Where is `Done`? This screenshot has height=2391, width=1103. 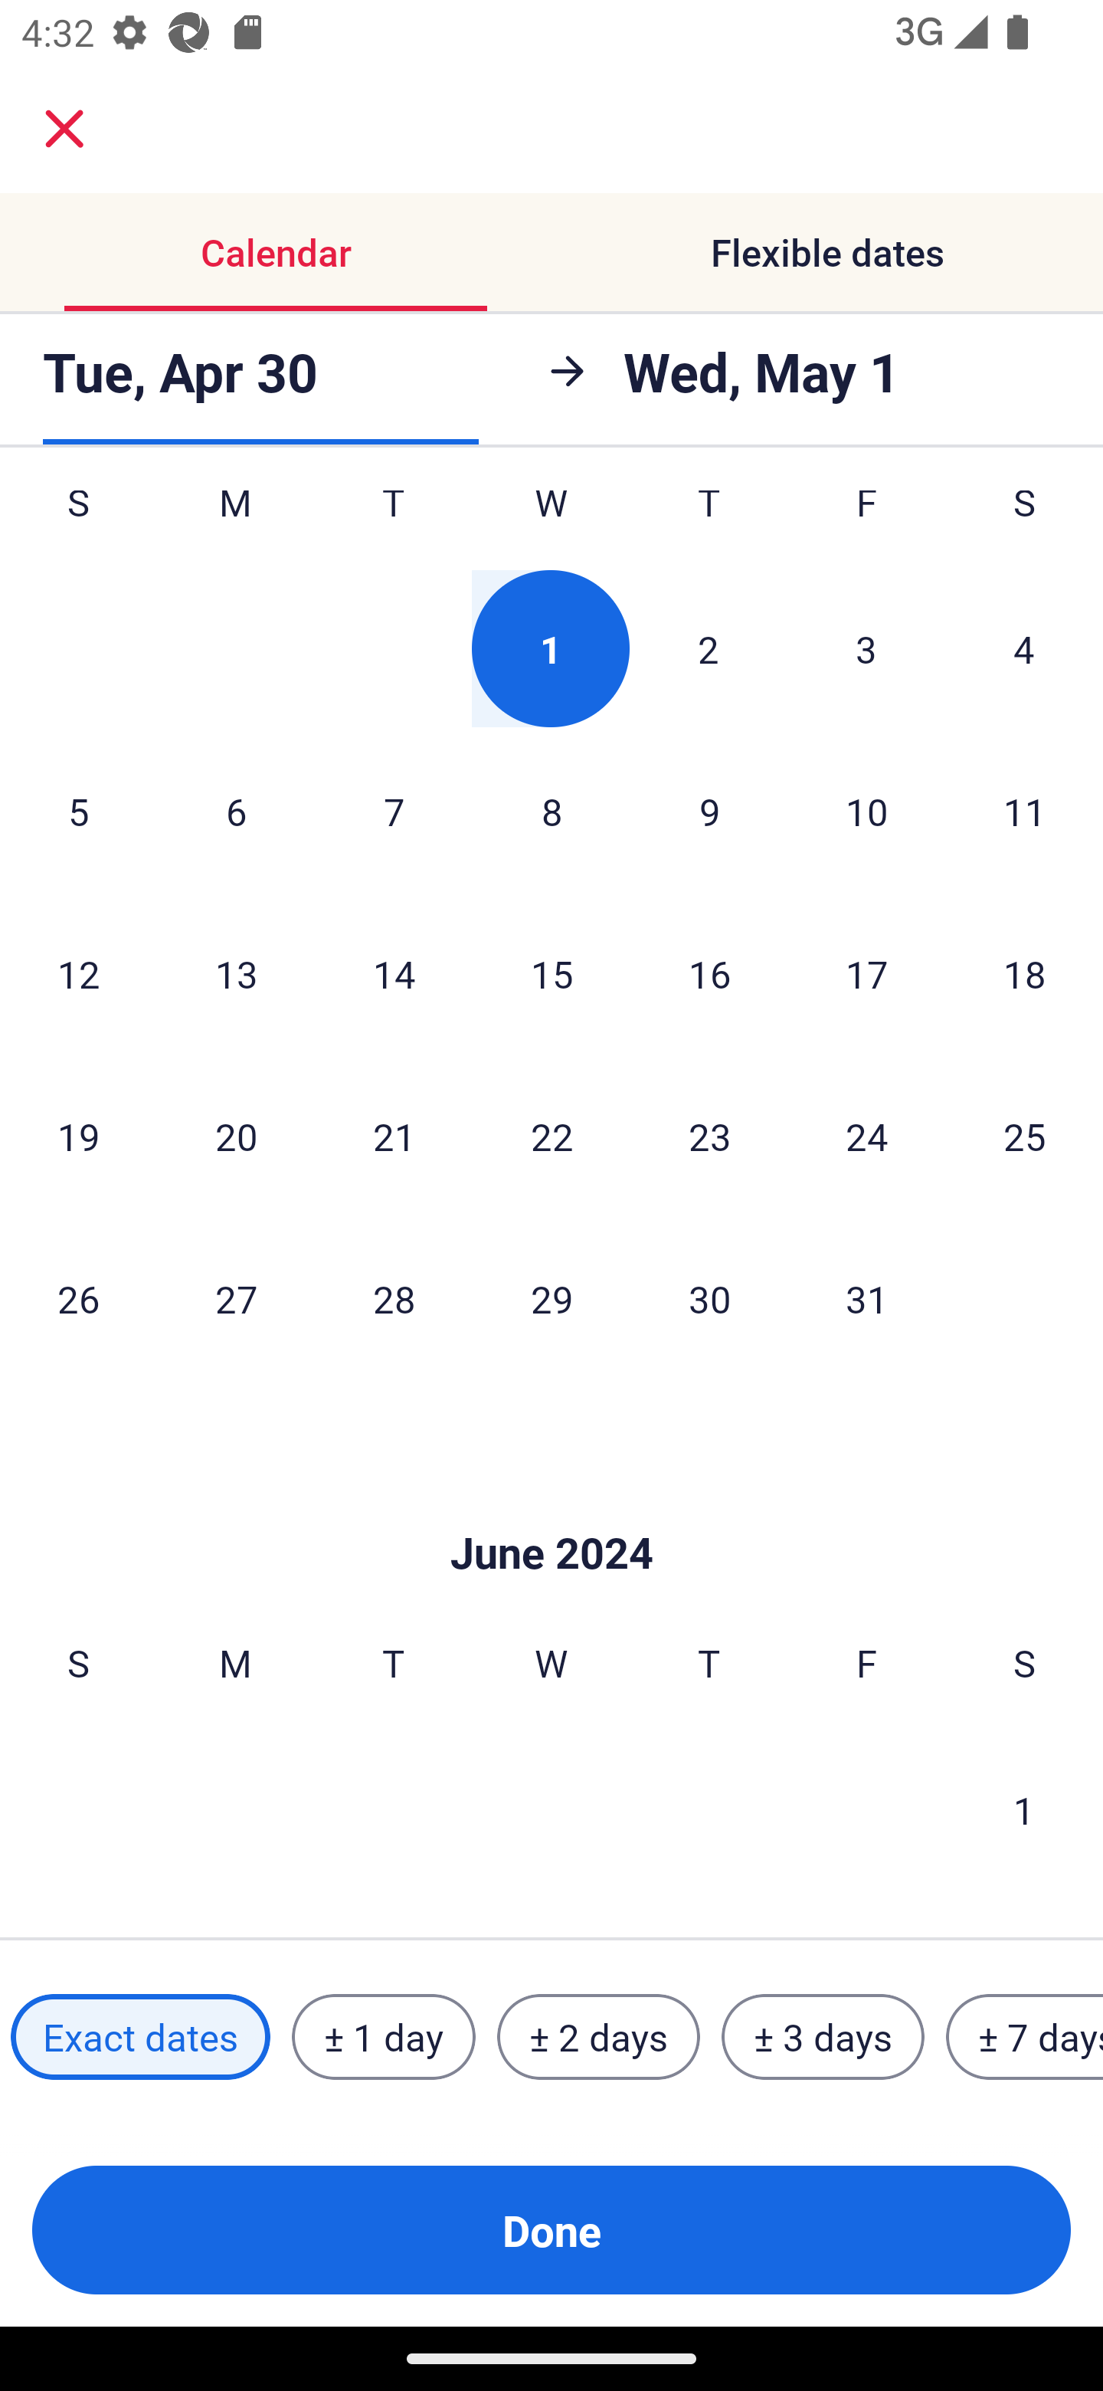
Done is located at coordinates (551, 2230).